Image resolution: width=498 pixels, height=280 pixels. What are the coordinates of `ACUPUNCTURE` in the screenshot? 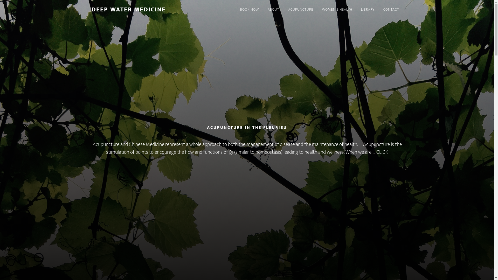 It's located at (301, 10).